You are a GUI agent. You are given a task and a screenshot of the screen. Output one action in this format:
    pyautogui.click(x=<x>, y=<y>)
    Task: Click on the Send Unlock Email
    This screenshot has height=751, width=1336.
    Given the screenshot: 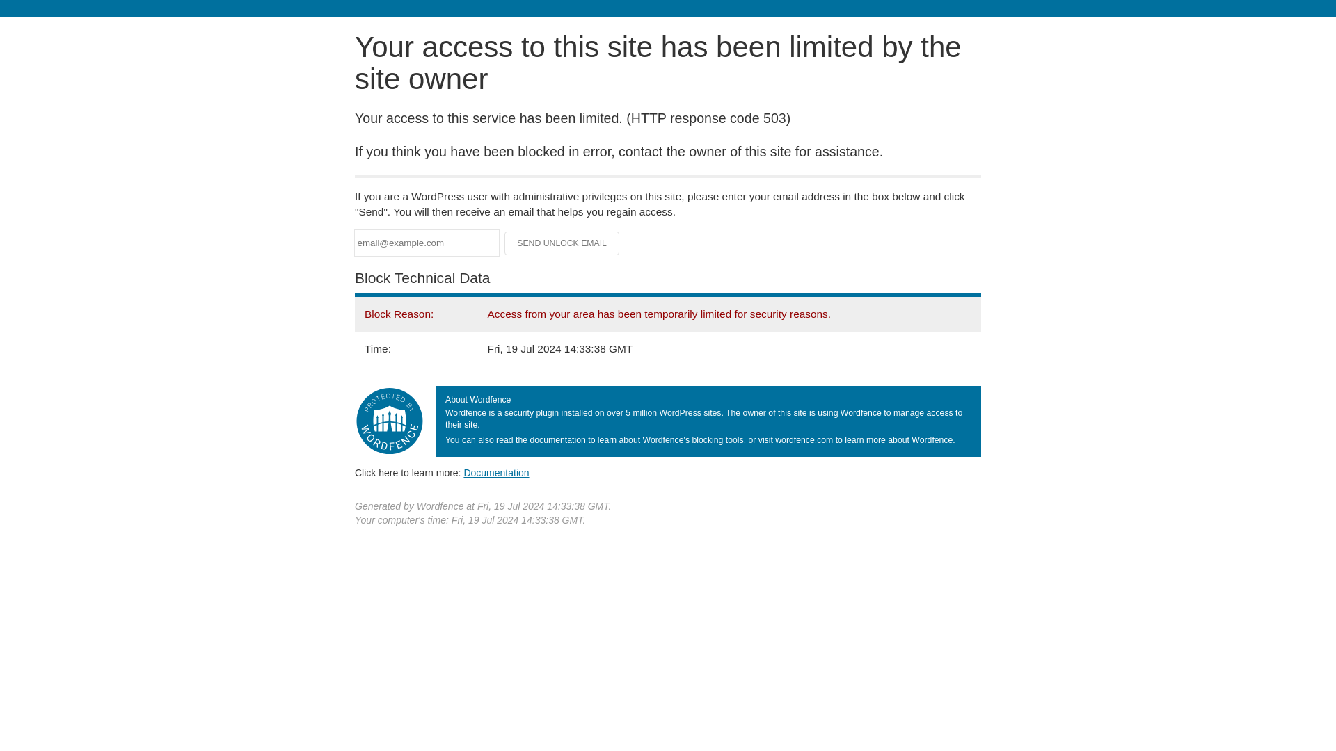 What is the action you would take?
    pyautogui.click(x=562, y=243)
    